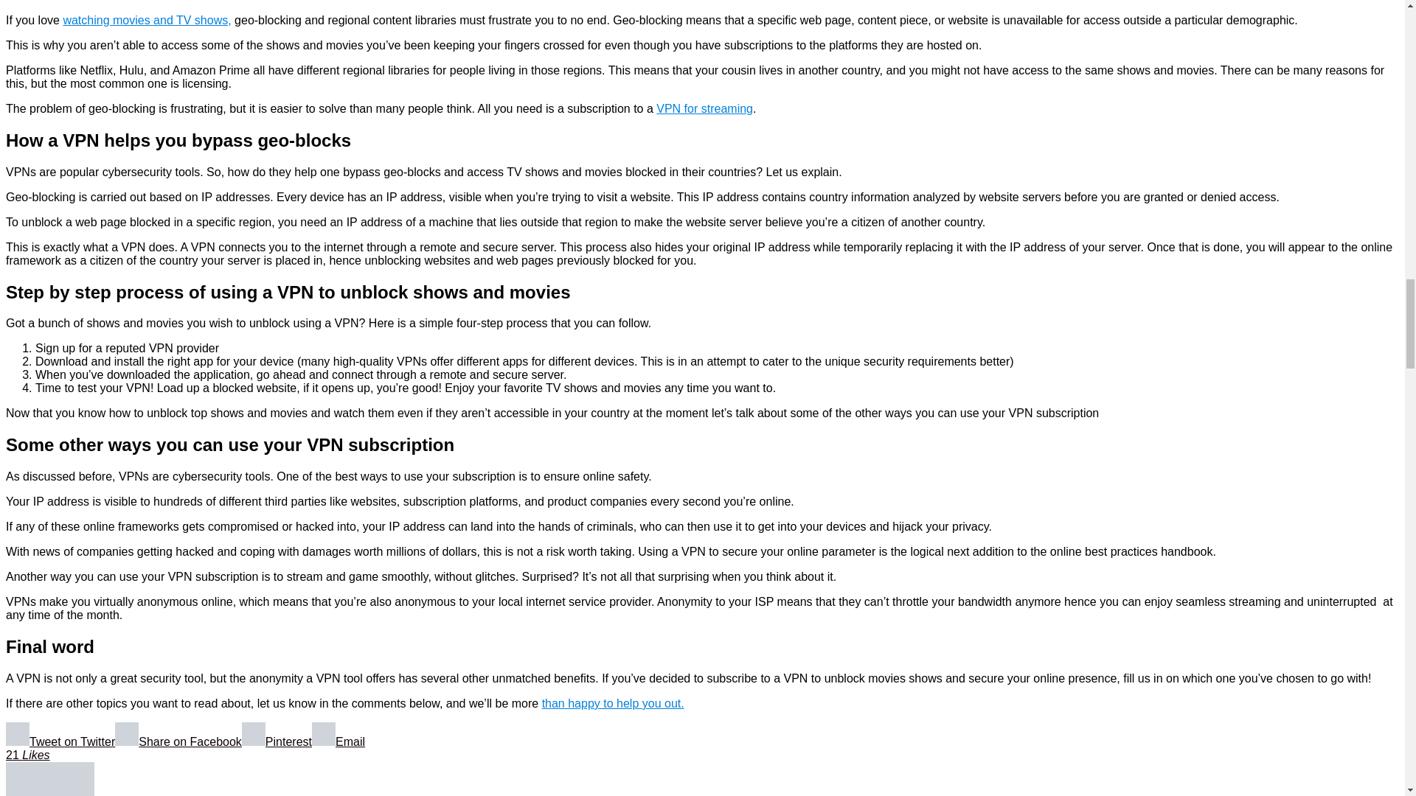  I want to click on Like this post, so click(27, 755).